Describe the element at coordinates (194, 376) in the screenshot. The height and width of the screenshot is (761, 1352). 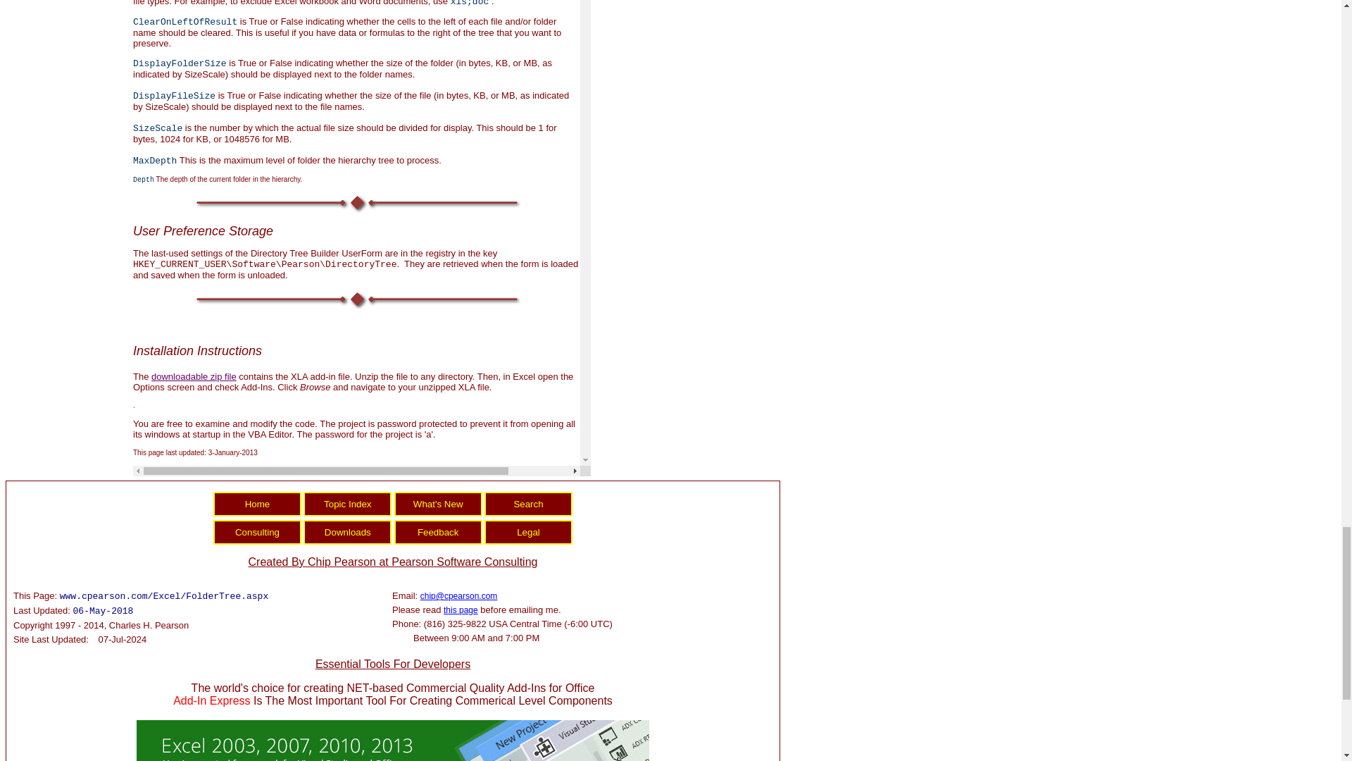
I see `downloadable zip file` at that location.